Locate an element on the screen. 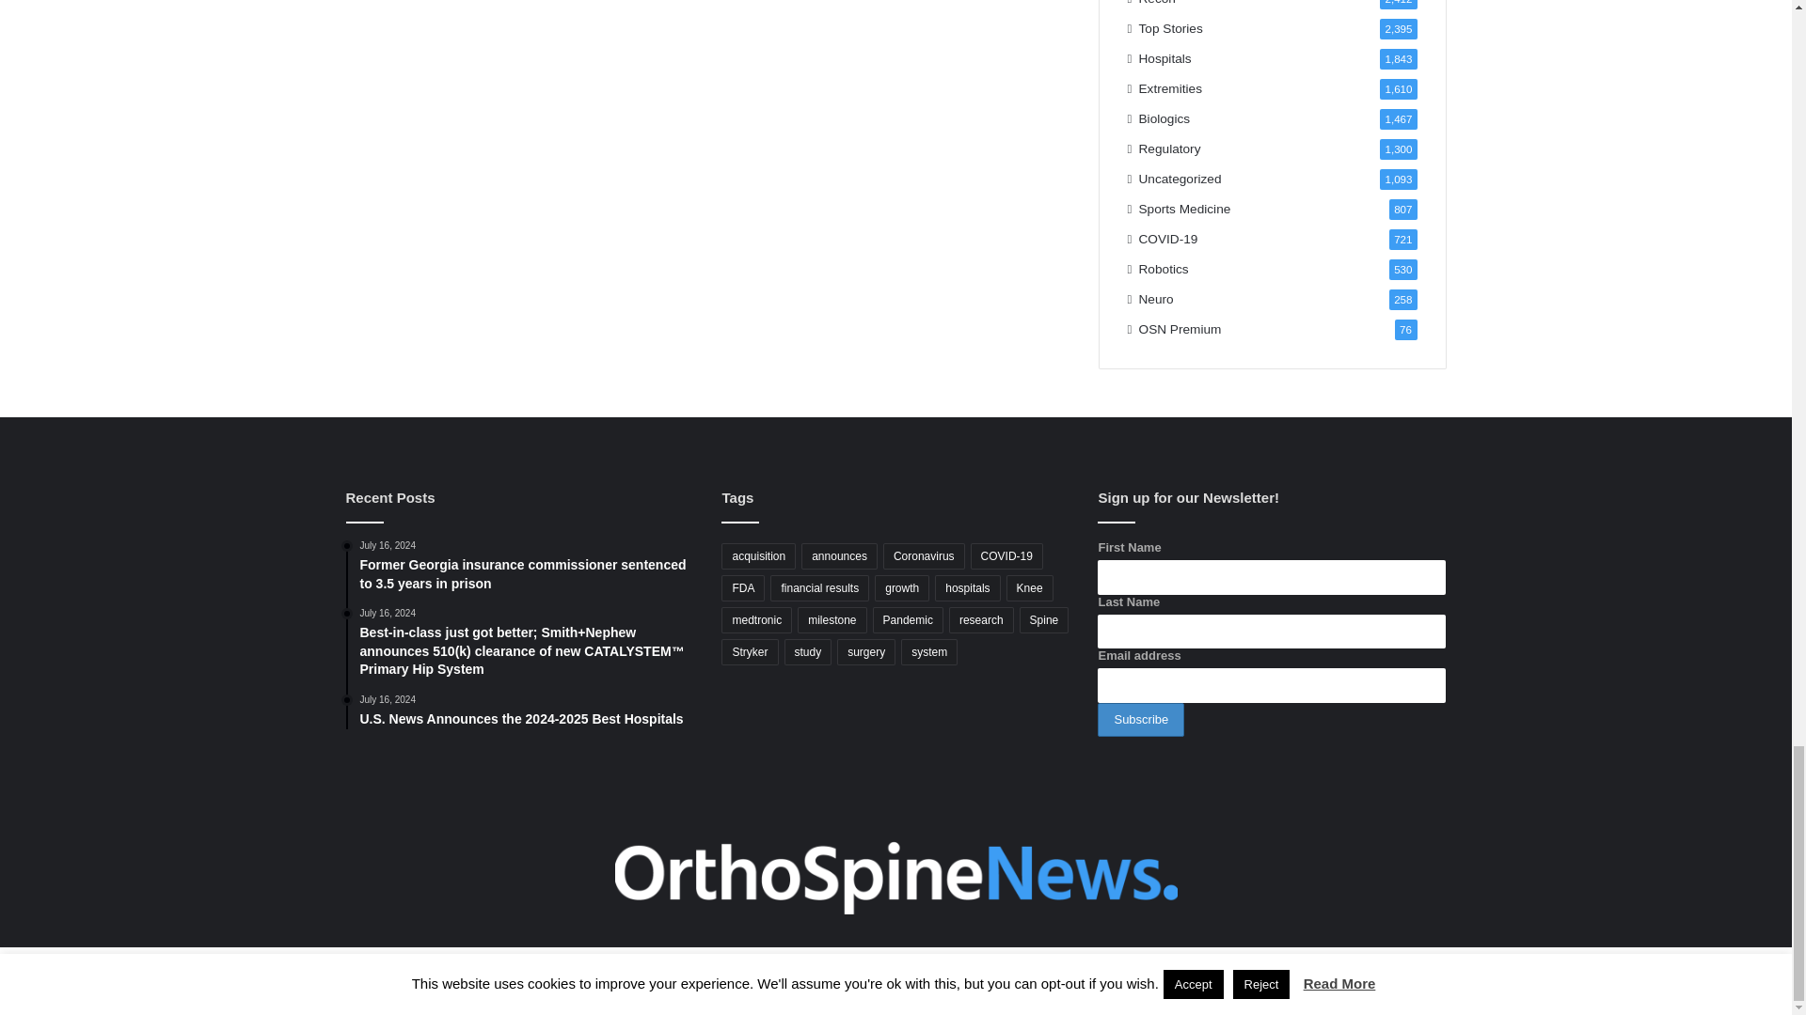 This screenshot has height=1015, width=1806. Subscribe is located at coordinates (1141, 720).